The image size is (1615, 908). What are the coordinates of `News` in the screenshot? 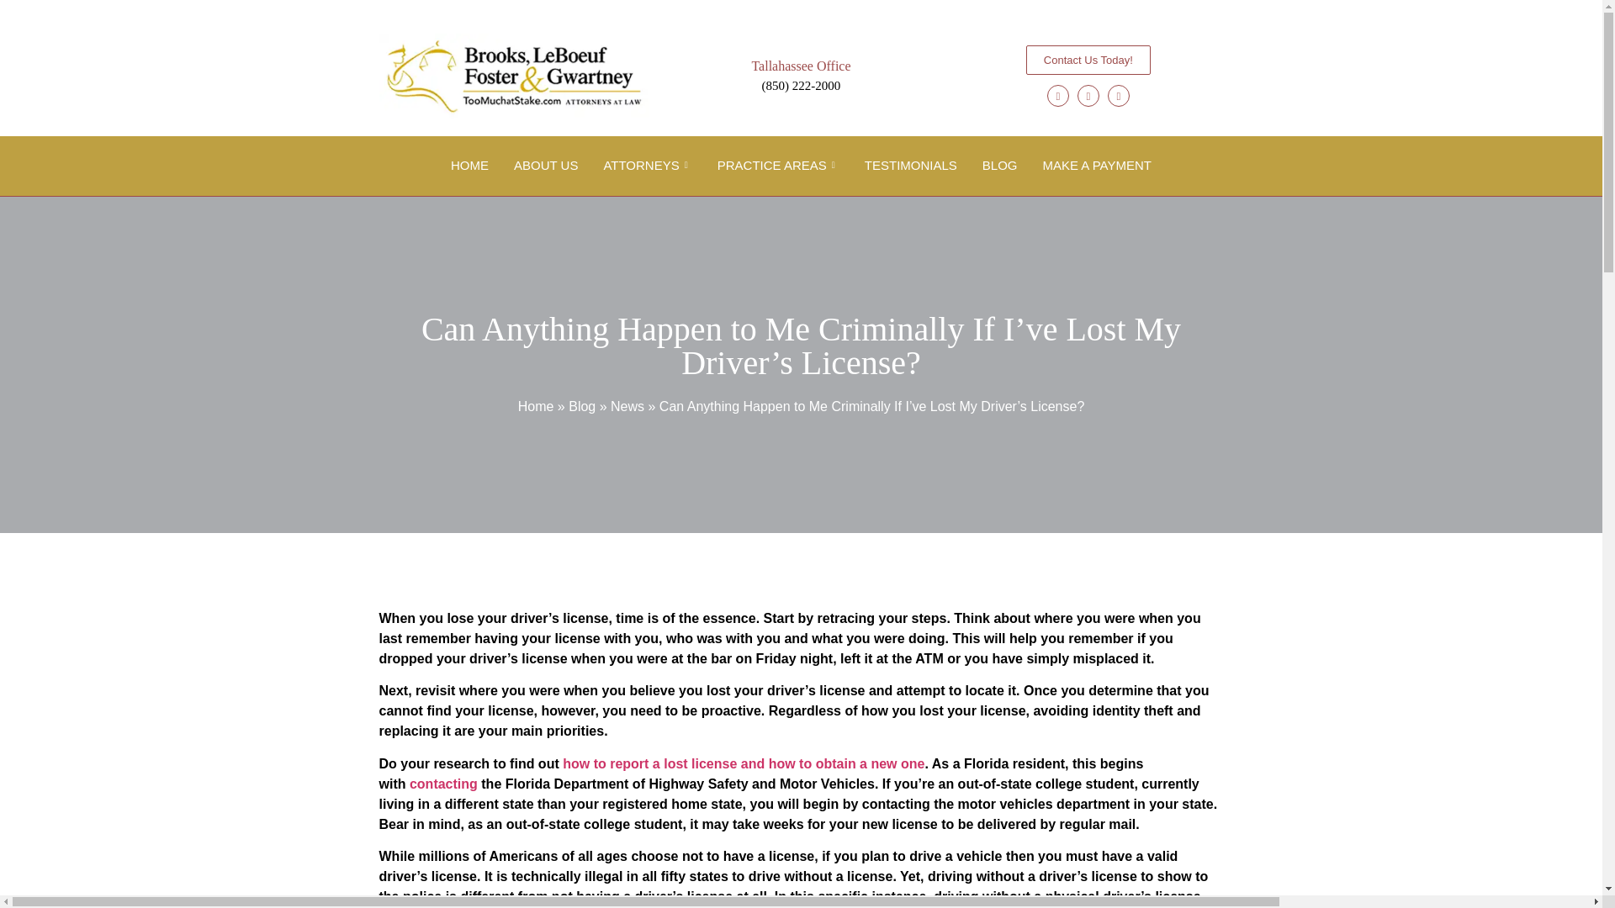 It's located at (627, 407).